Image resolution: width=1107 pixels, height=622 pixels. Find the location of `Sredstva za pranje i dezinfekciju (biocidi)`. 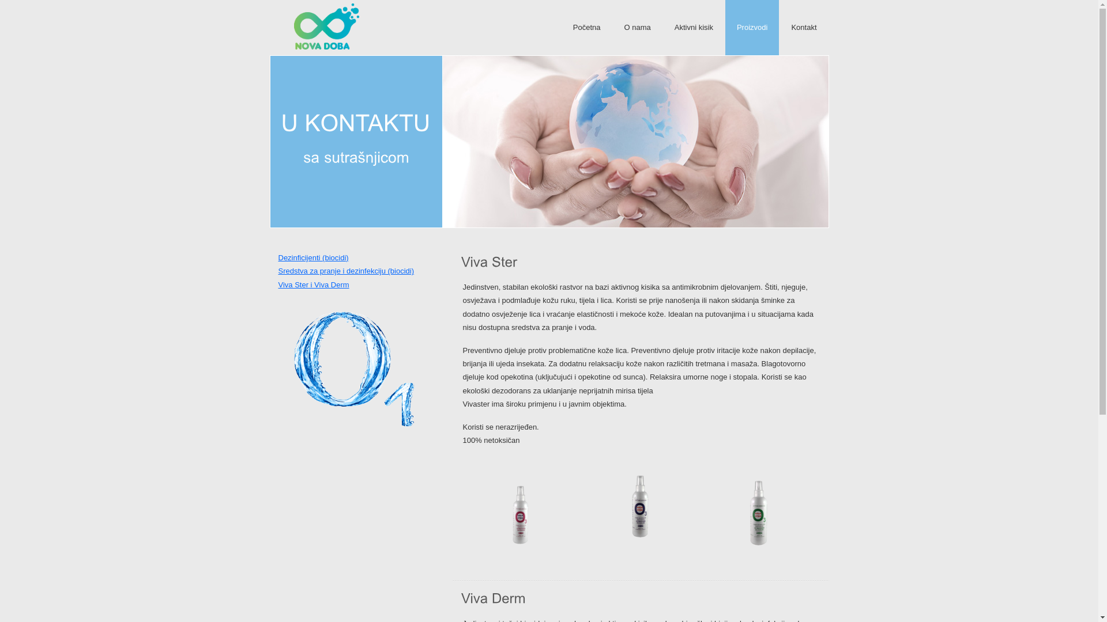

Sredstva za pranje i dezinfekciju (biocidi) is located at coordinates (346, 271).